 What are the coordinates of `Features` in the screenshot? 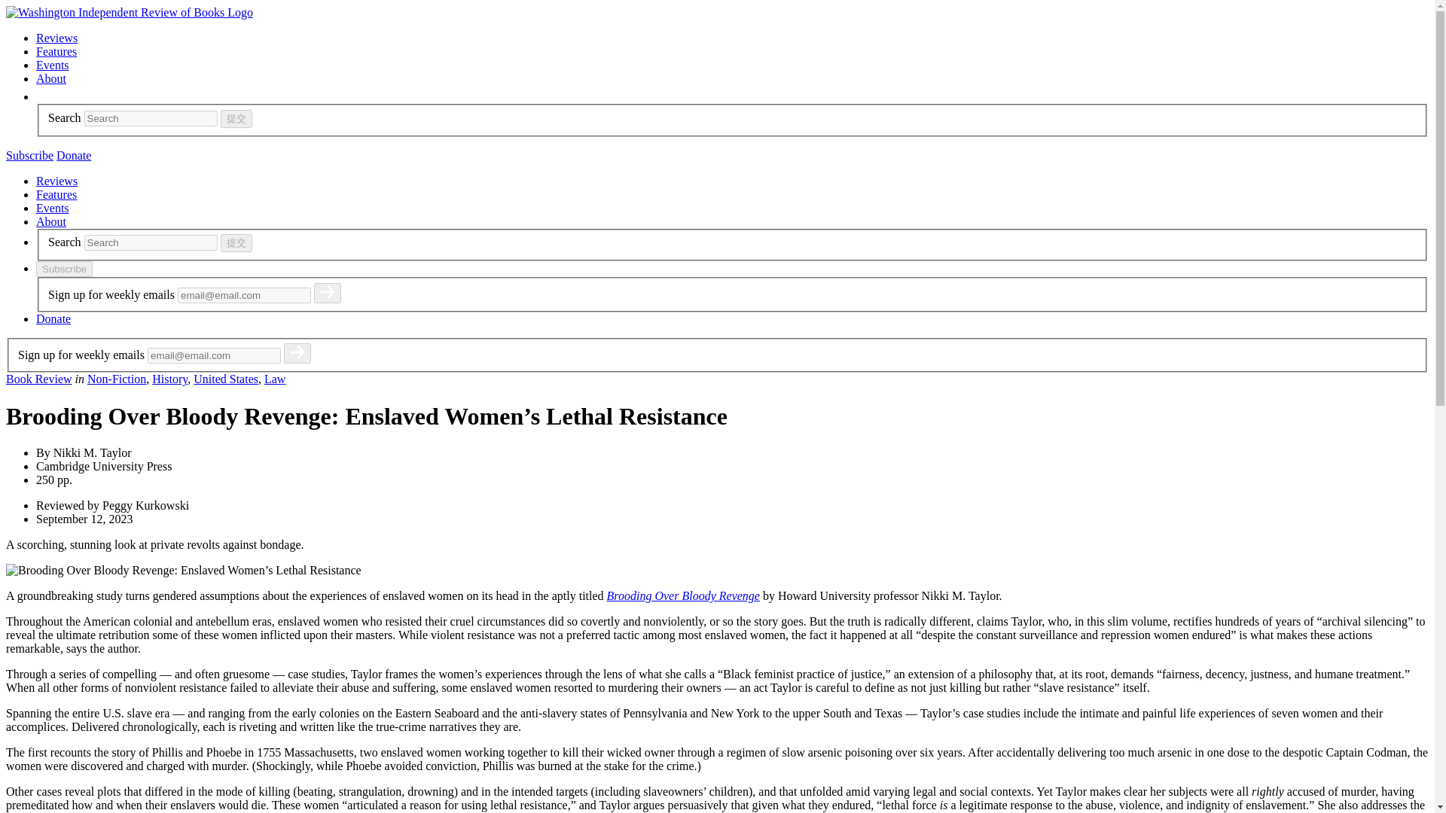 It's located at (56, 194).